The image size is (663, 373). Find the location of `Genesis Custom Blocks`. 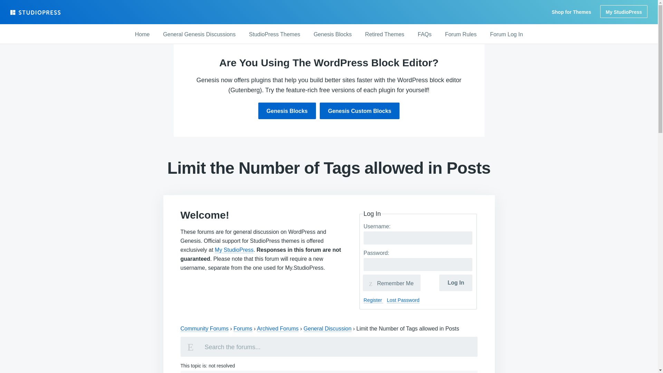

Genesis Custom Blocks is located at coordinates (359, 111).